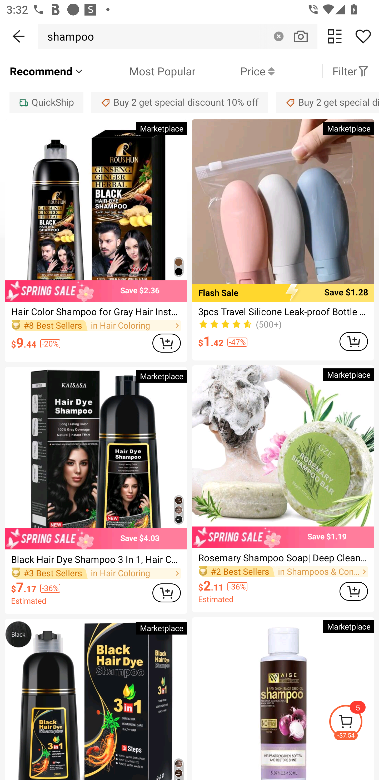 Image resolution: width=379 pixels, height=780 pixels. I want to click on Filter, so click(351, 71).